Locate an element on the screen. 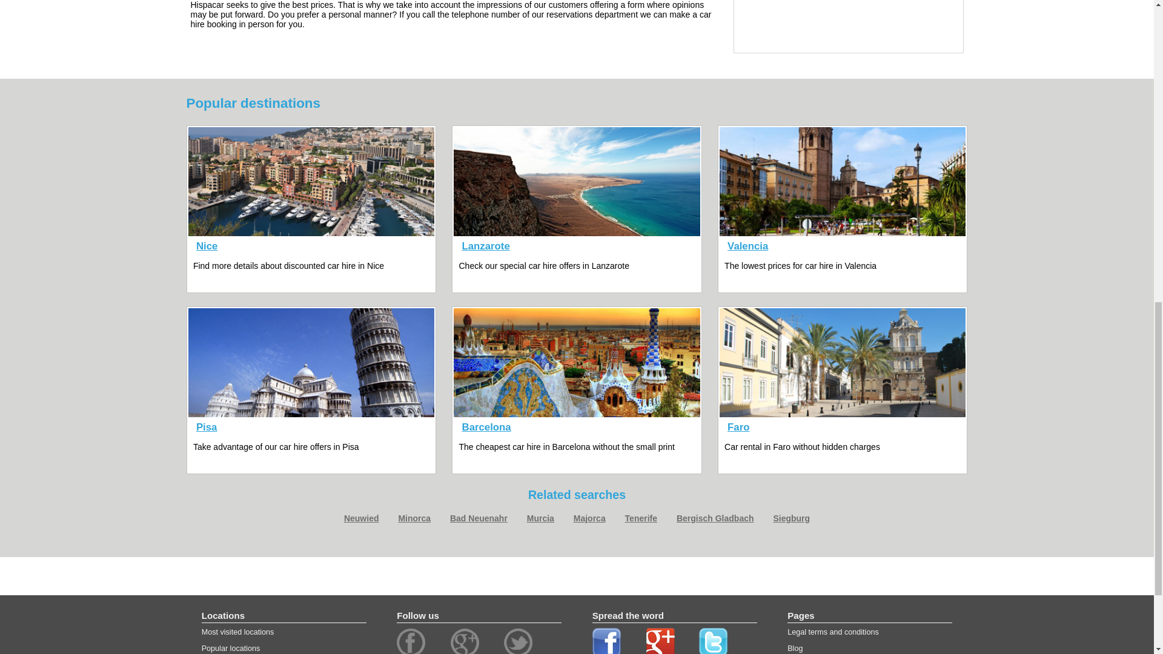  Faro is located at coordinates (738, 428).